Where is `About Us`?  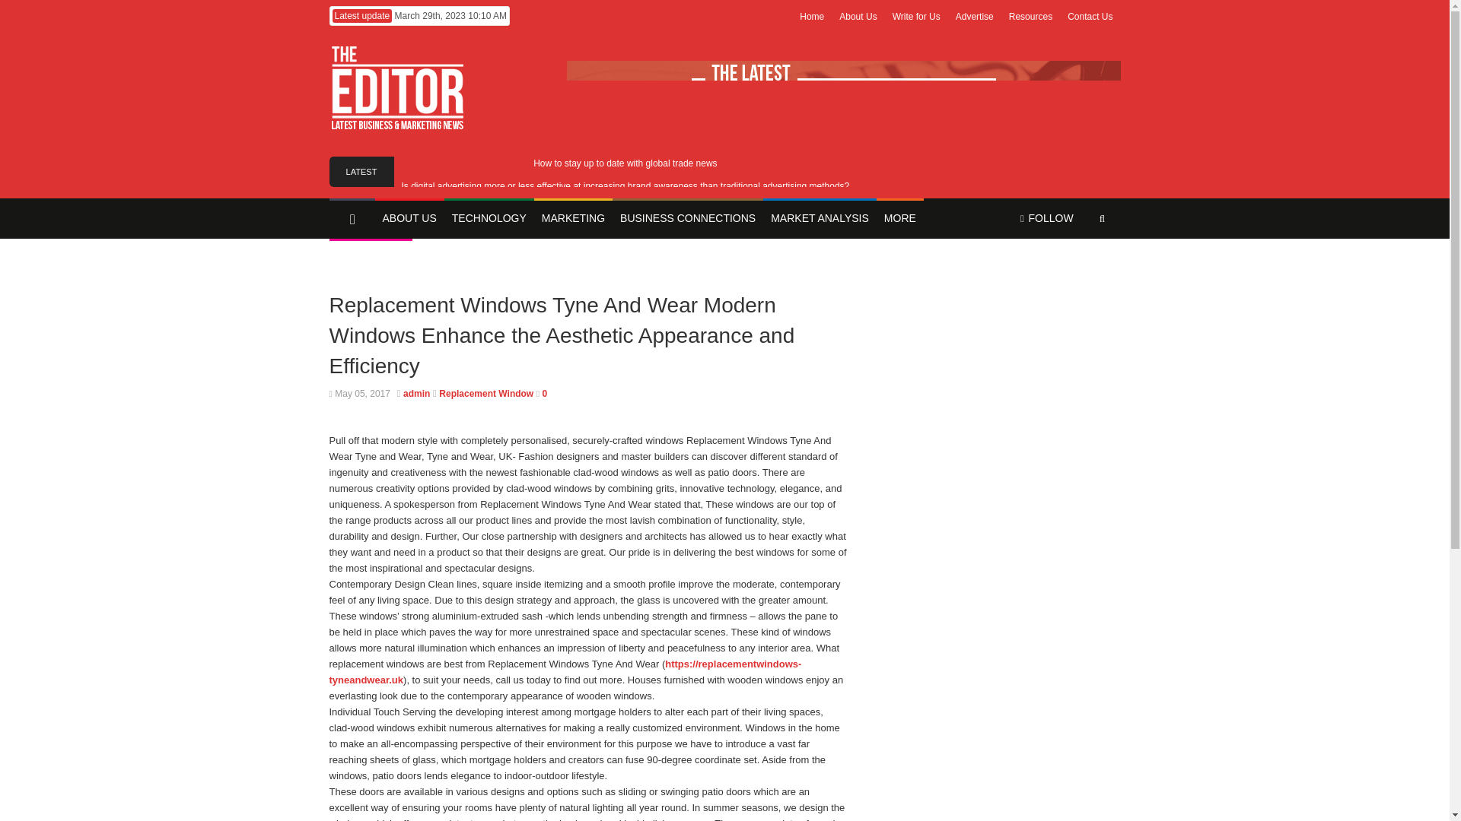
About Us is located at coordinates (857, 17).